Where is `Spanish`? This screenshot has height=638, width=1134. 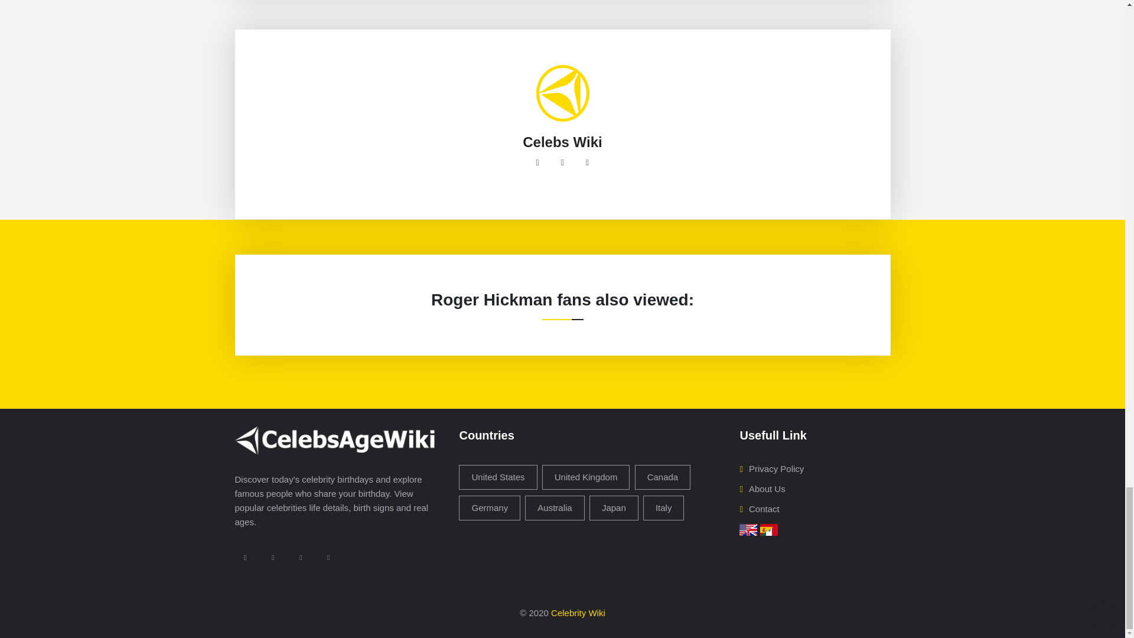 Spanish is located at coordinates (769, 528).